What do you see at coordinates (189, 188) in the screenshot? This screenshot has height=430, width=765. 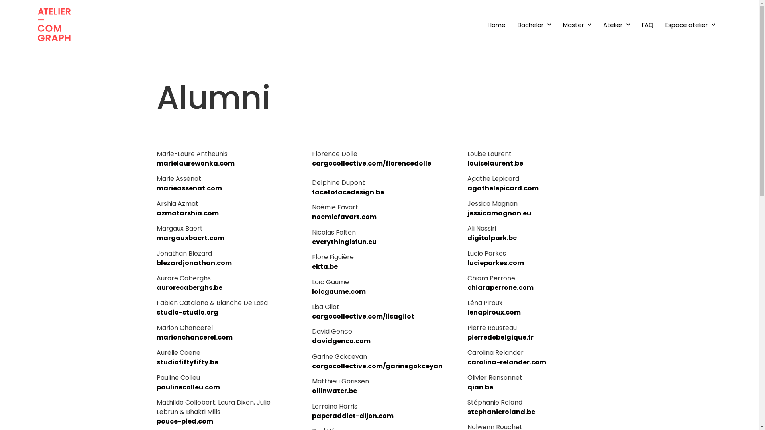 I see `marieassenat.com` at bounding box center [189, 188].